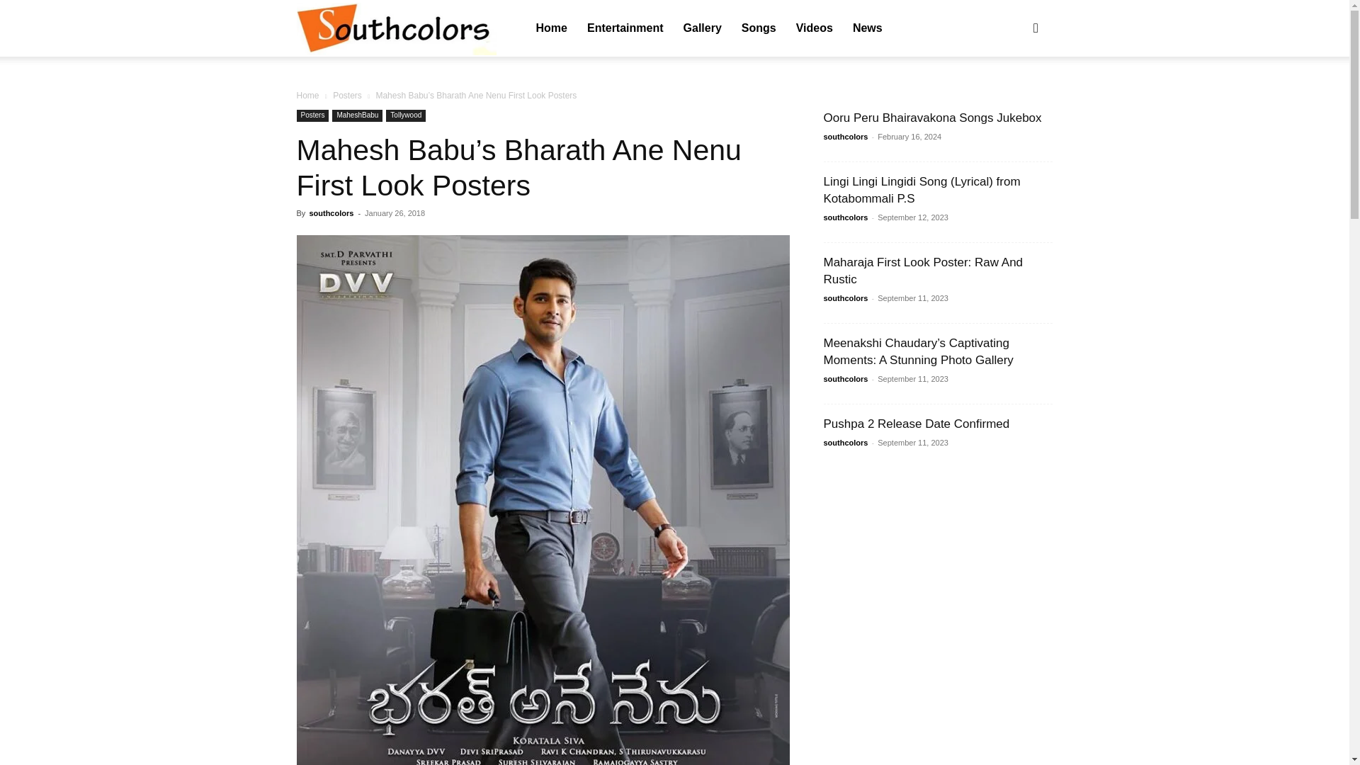 Image resolution: width=1360 pixels, height=765 pixels. Describe the element at coordinates (551, 28) in the screenshot. I see `Home` at that location.